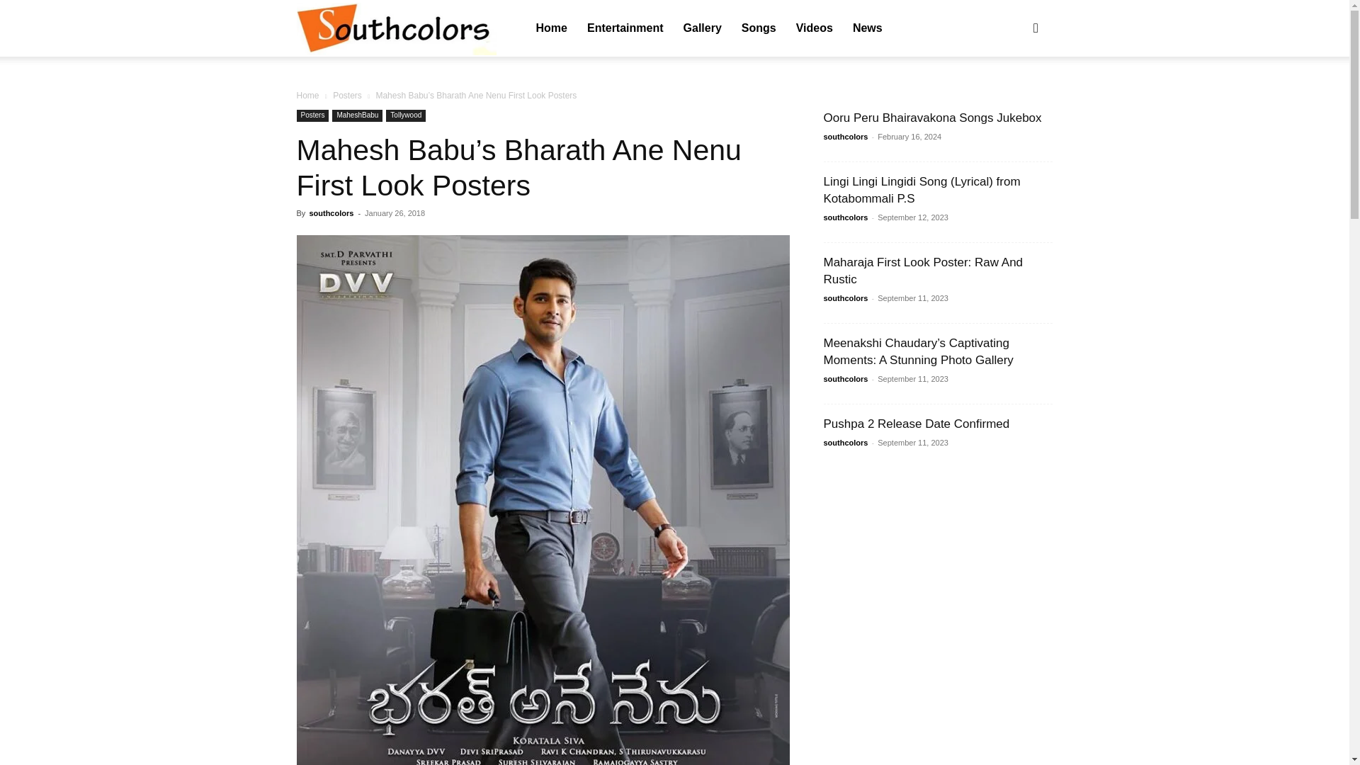 Image resolution: width=1360 pixels, height=765 pixels. Describe the element at coordinates (551, 28) in the screenshot. I see `Home` at that location.